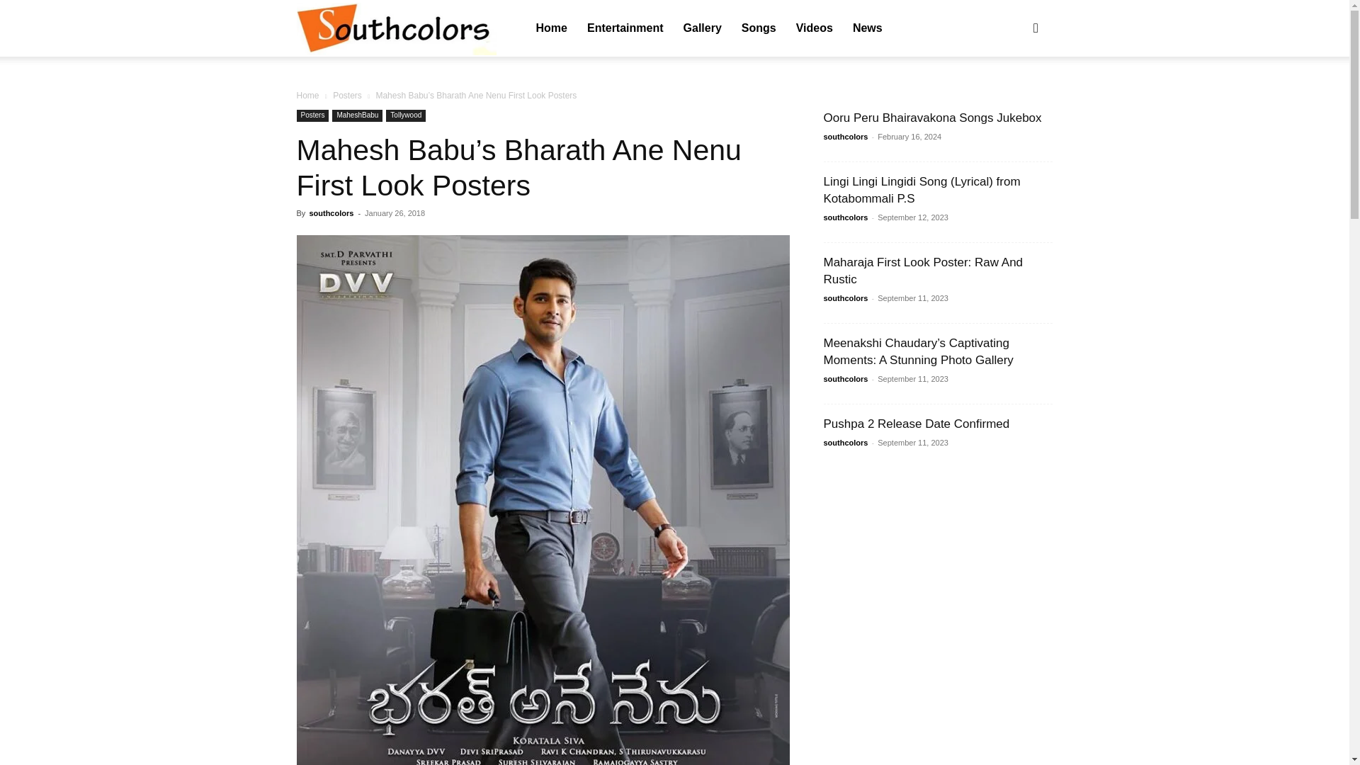 Image resolution: width=1360 pixels, height=765 pixels. Describe the element at coordinates (551, 28) in the screenshot. I see `Home` at that location.